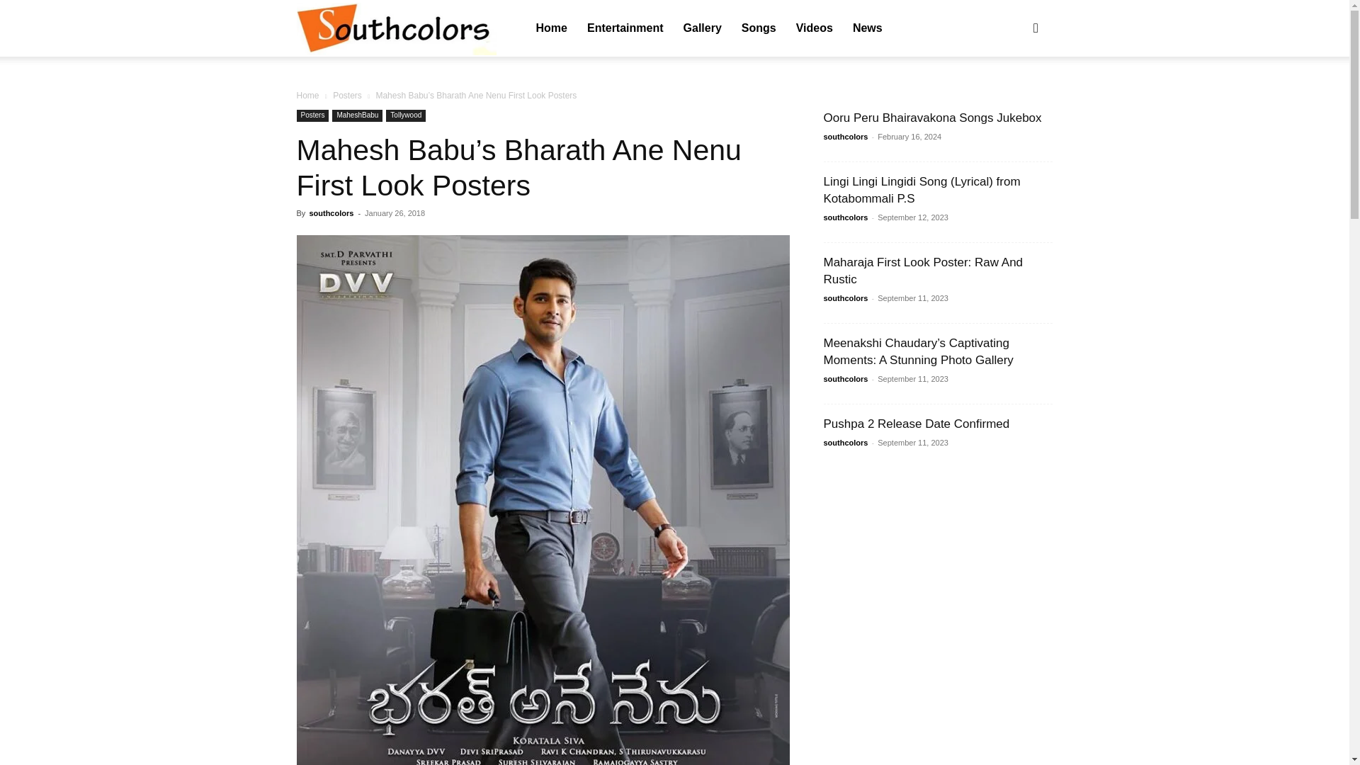 Image resolution: width=1360 pixels, height=765 pixels. Describe the element at coordinates (551, 28) in the screenshot. I see `Home` at that location.